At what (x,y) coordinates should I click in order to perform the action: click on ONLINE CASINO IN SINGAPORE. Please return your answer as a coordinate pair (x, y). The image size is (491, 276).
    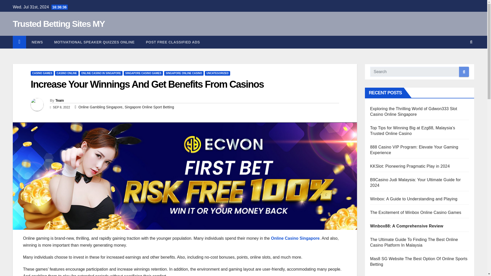
    Looking at the image, I should click on (101, 73).